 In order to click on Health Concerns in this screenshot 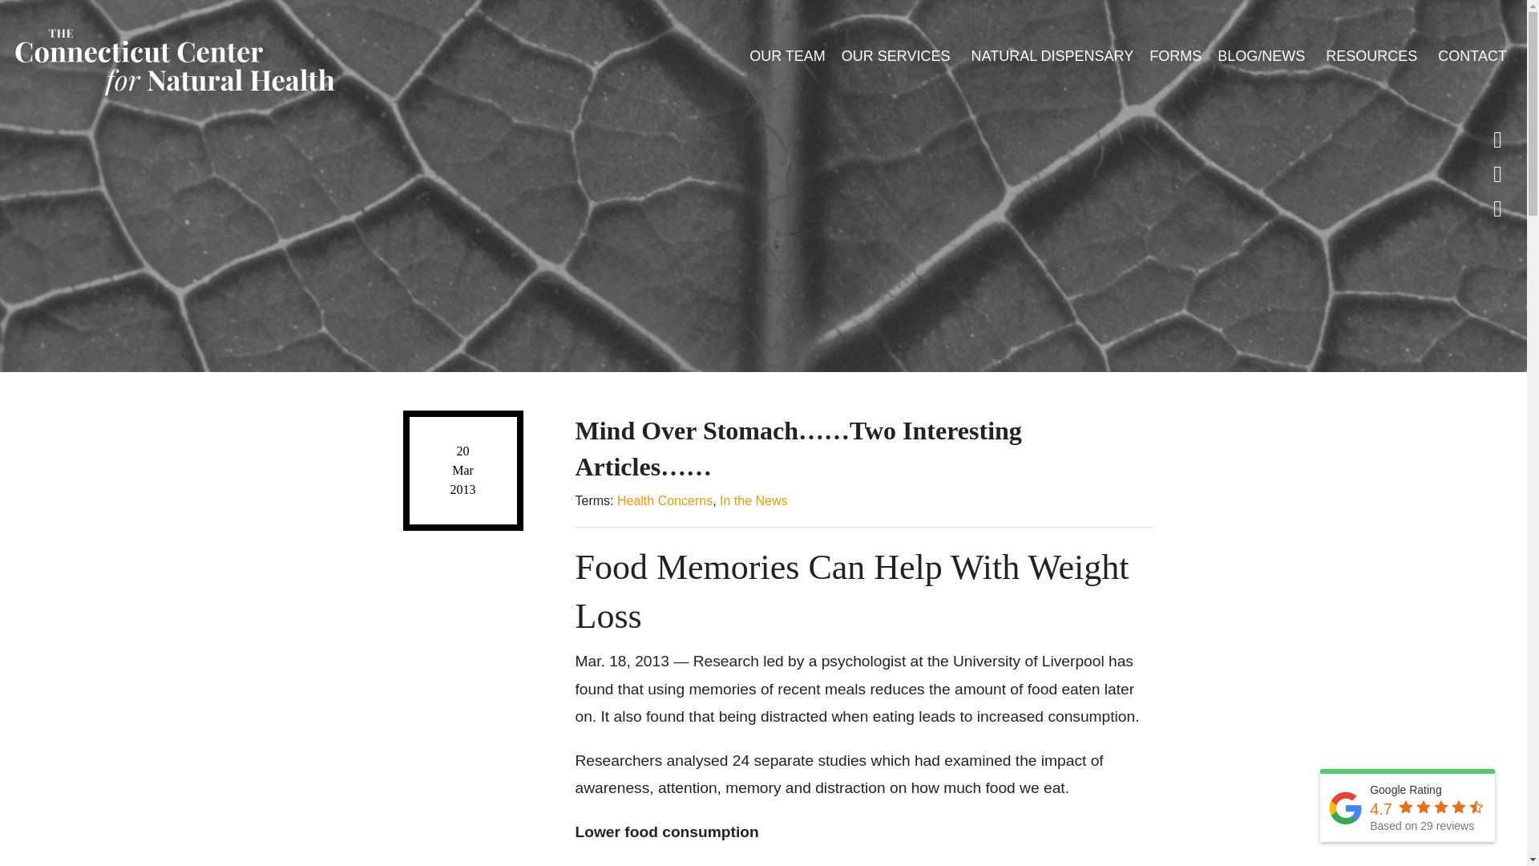, I will do `click(664, 500)`.